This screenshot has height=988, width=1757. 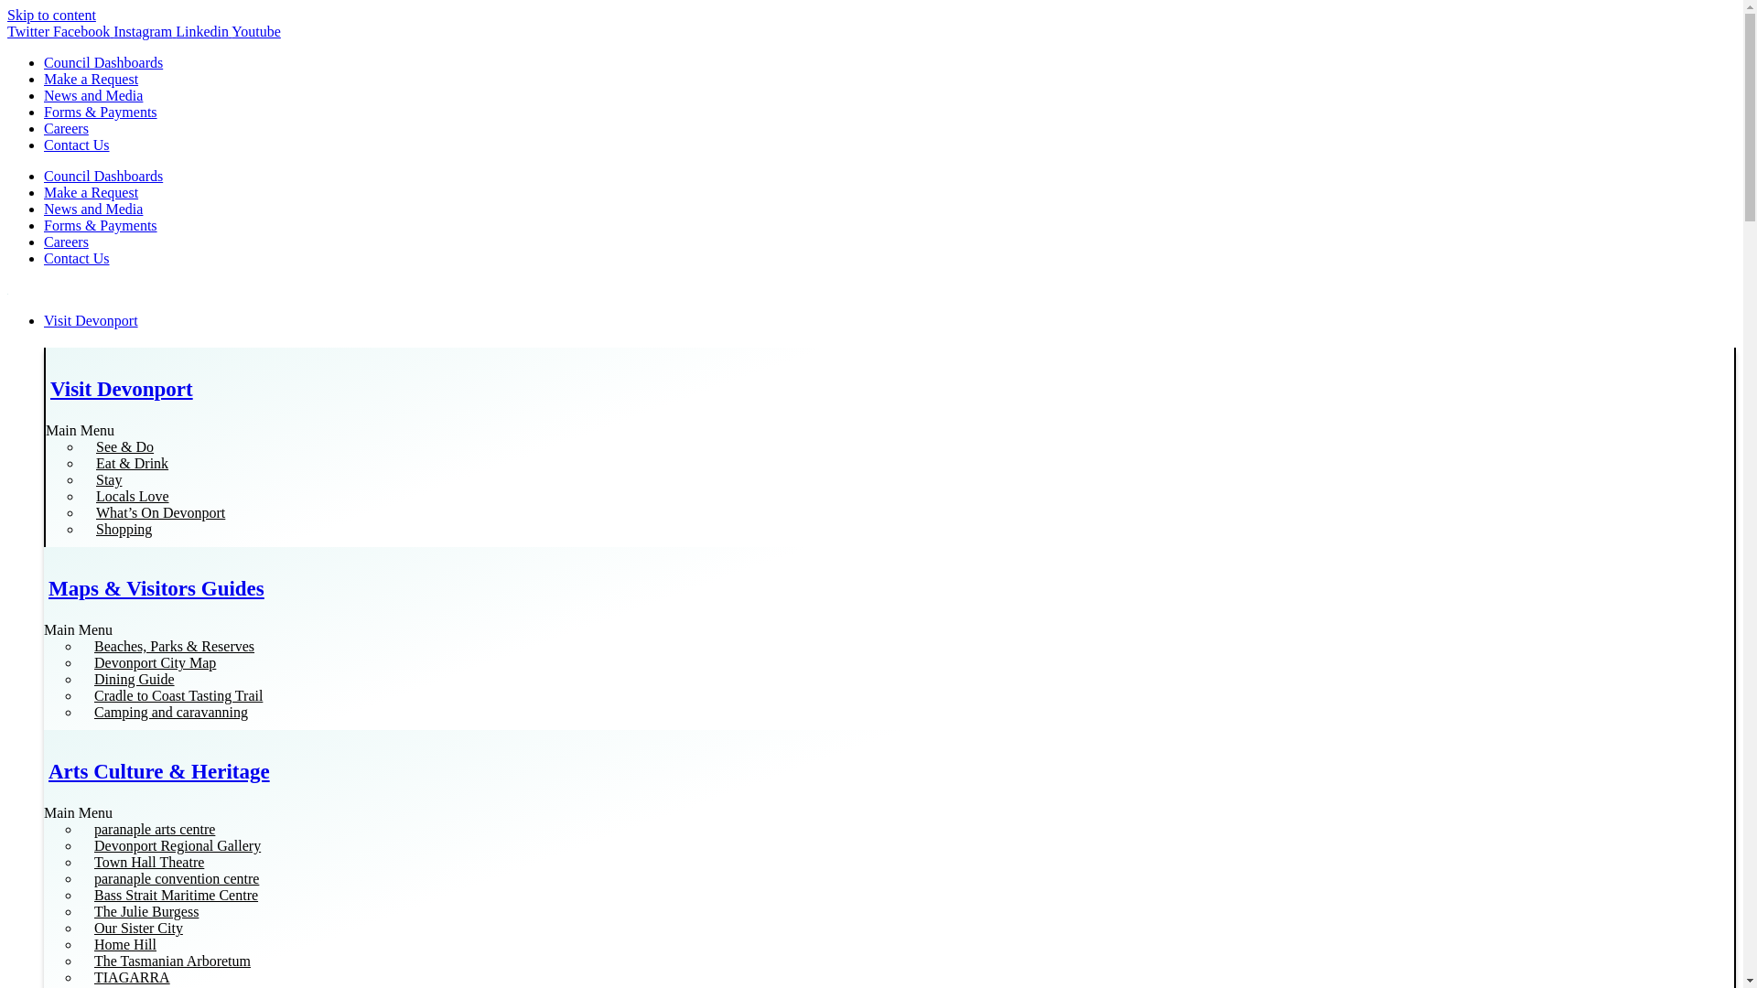 What do you see at coordinates (103, 62) in the screenshot?
I see `Council Dashboards` at bounding box center [103, 62].